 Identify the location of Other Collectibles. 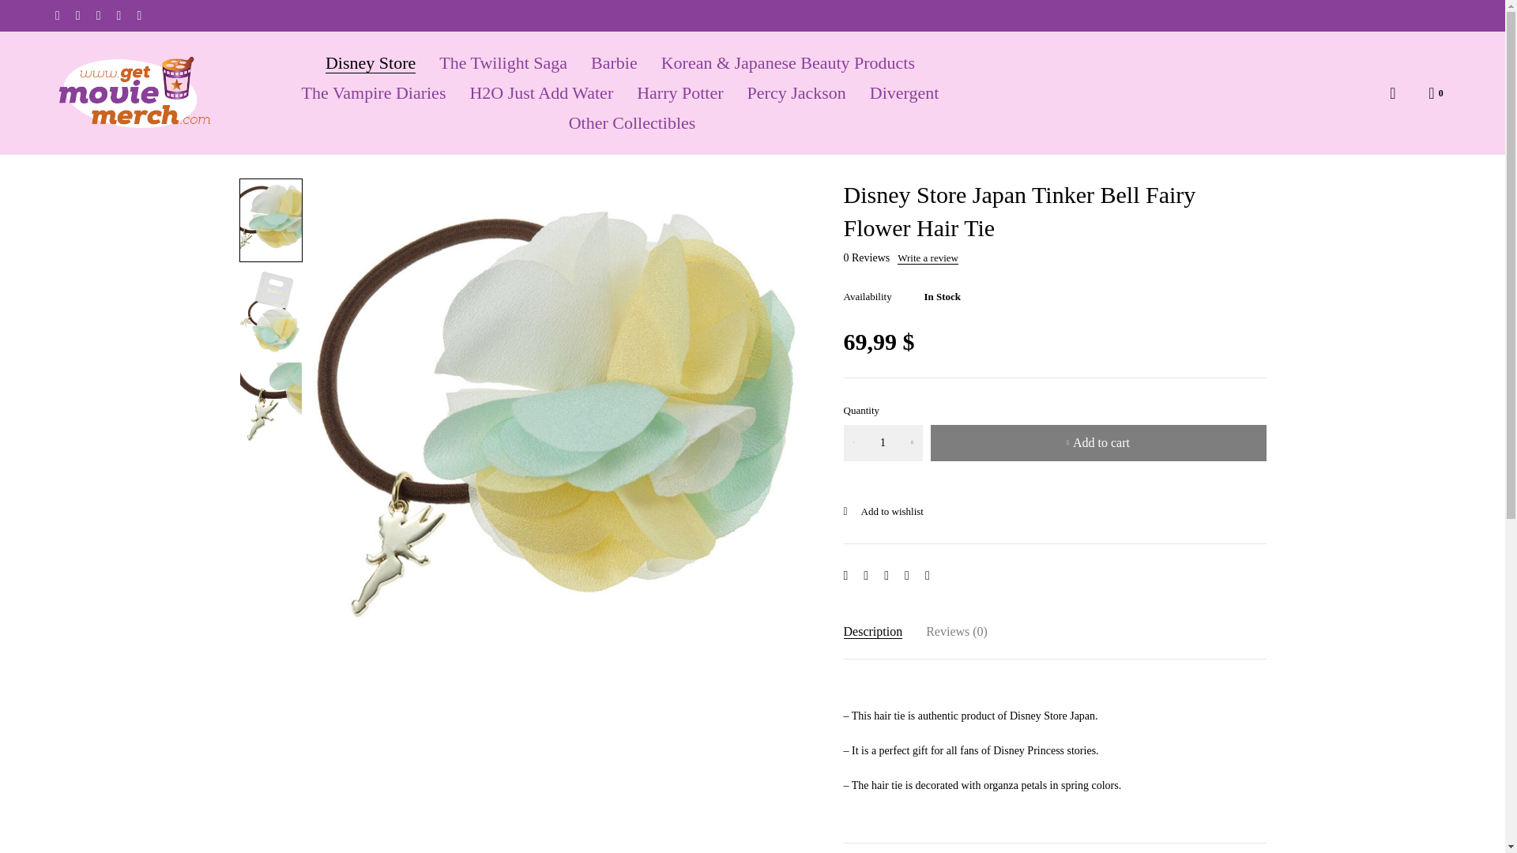
(632, 123).